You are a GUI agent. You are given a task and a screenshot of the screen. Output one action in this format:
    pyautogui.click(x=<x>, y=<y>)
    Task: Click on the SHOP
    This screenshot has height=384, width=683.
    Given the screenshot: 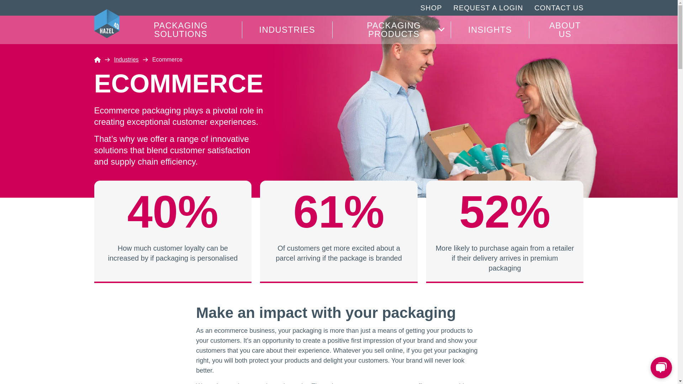 What is the action you would take?
    pyautogui.click(x=138, y=60)
    